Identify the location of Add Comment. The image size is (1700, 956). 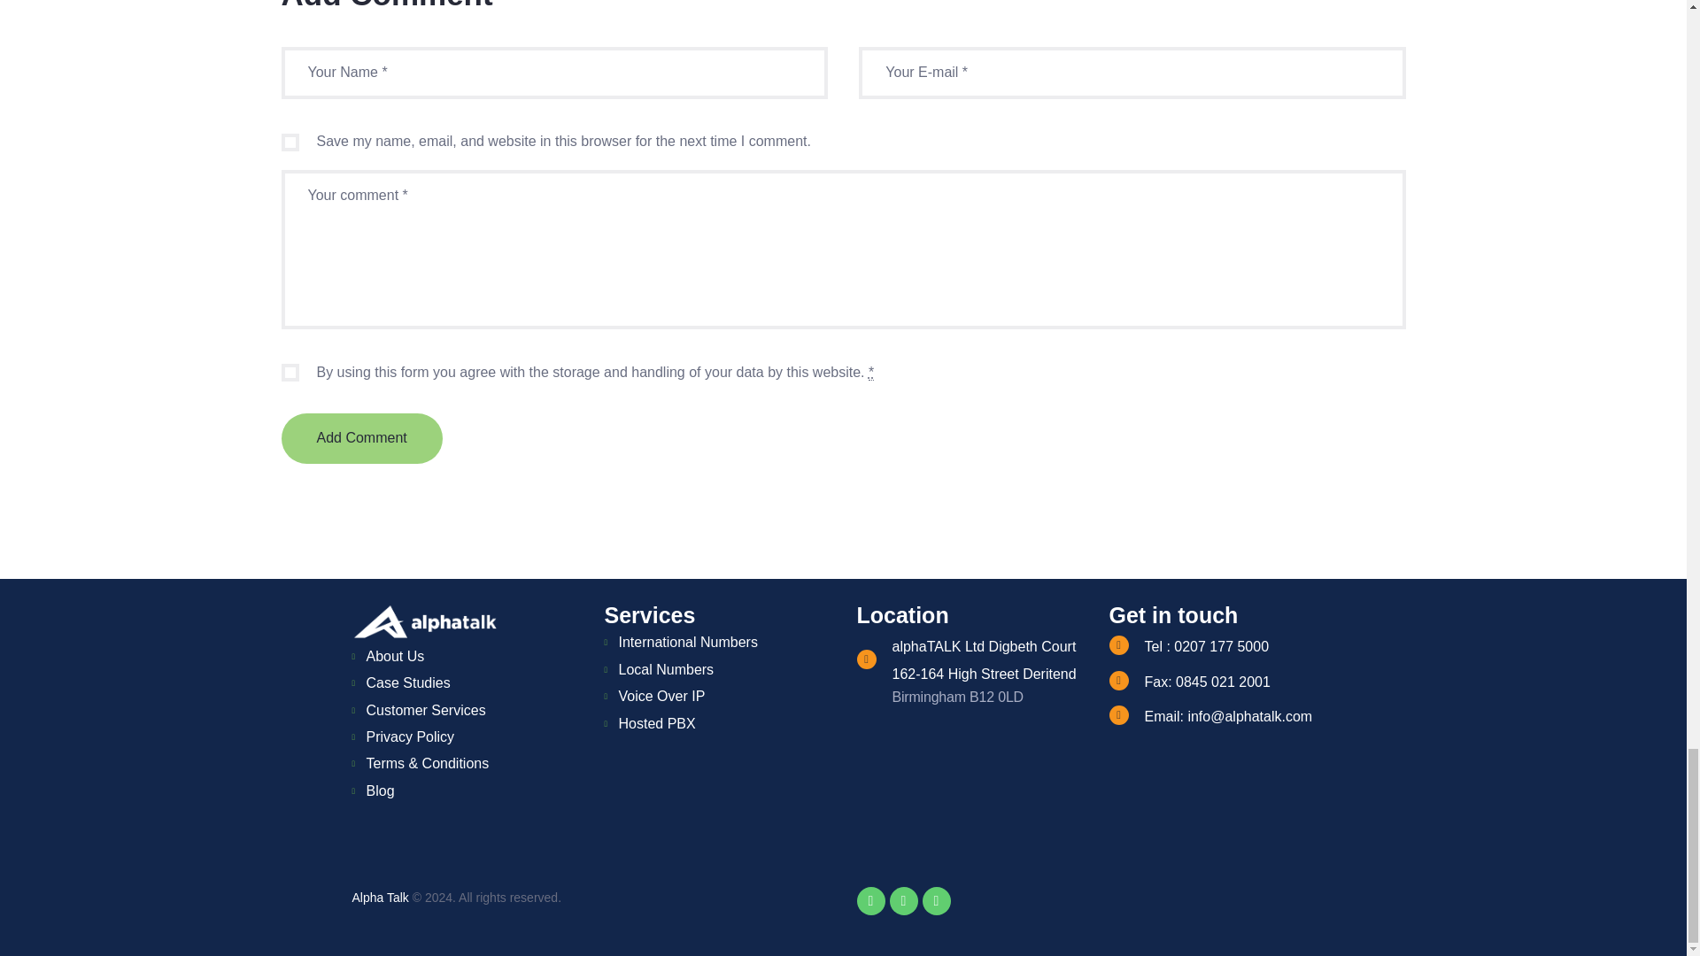
(361, 438).